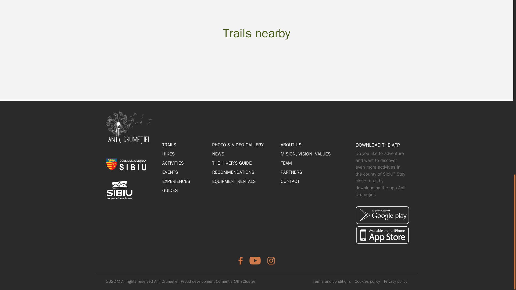 Image resolution: width=516 pixels, height=290 pixels. Describe the element at coordinates (233, 172) in the screenshot. I see `RECOMMENDATIONS` at that location.